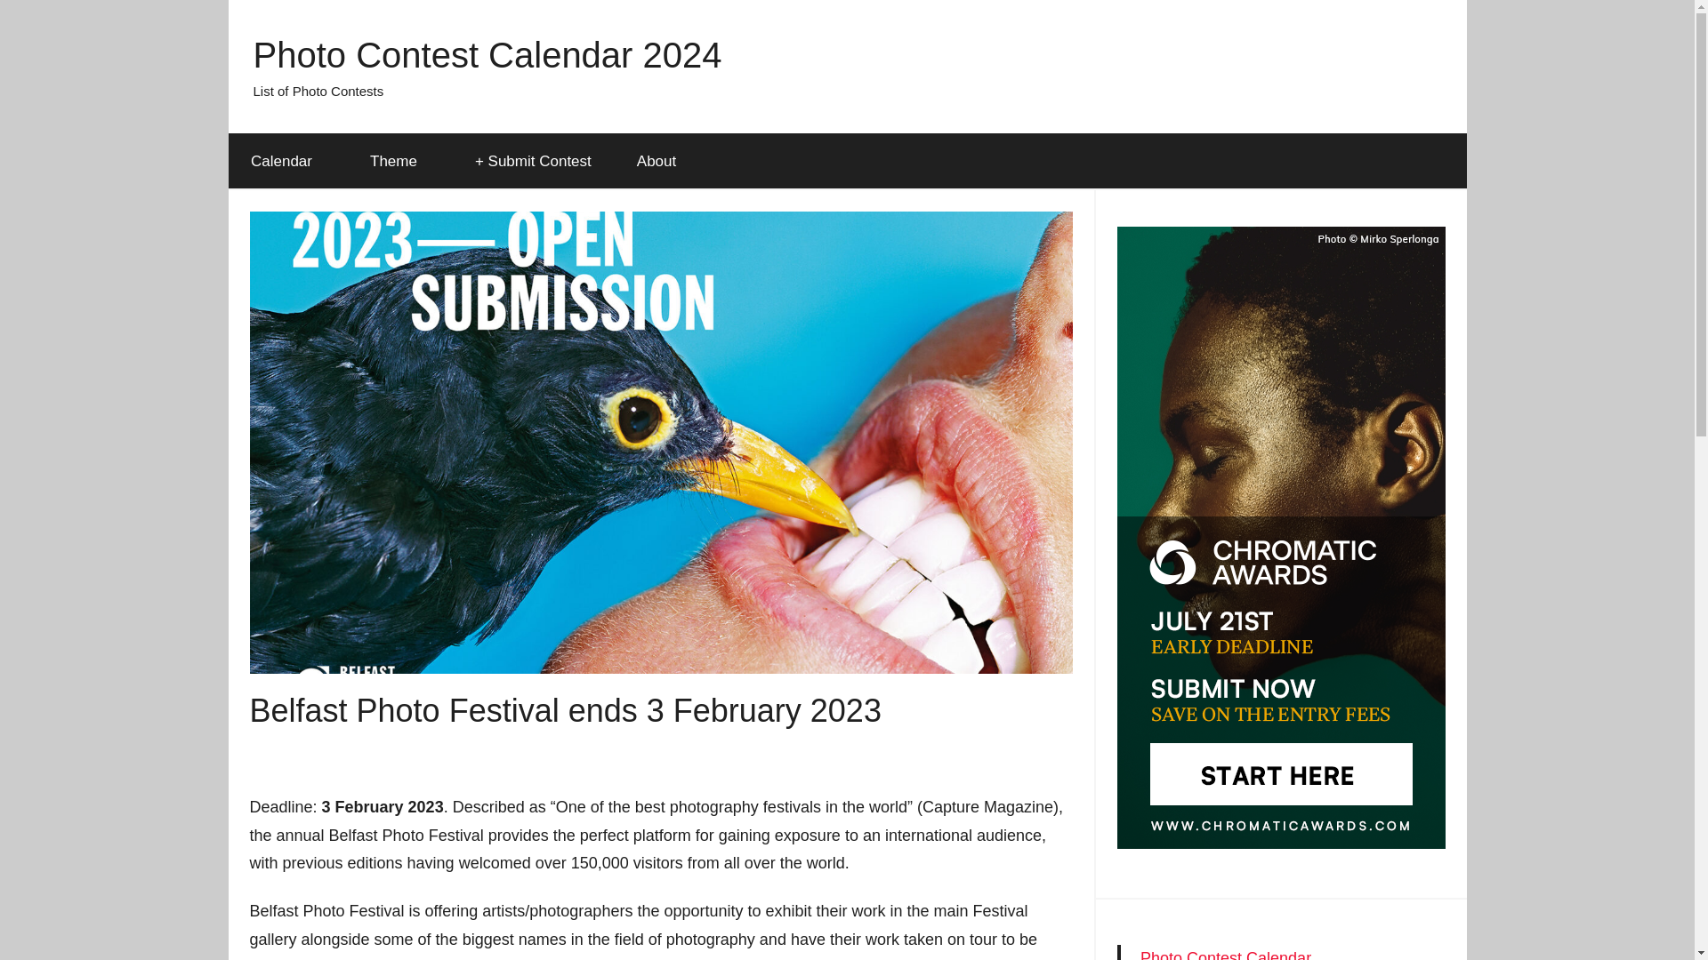  What do you see at coordinates (487, 55) in the screenshot?
I see `Photo Contest Calendar 2024` at bounding box center [487, 55].